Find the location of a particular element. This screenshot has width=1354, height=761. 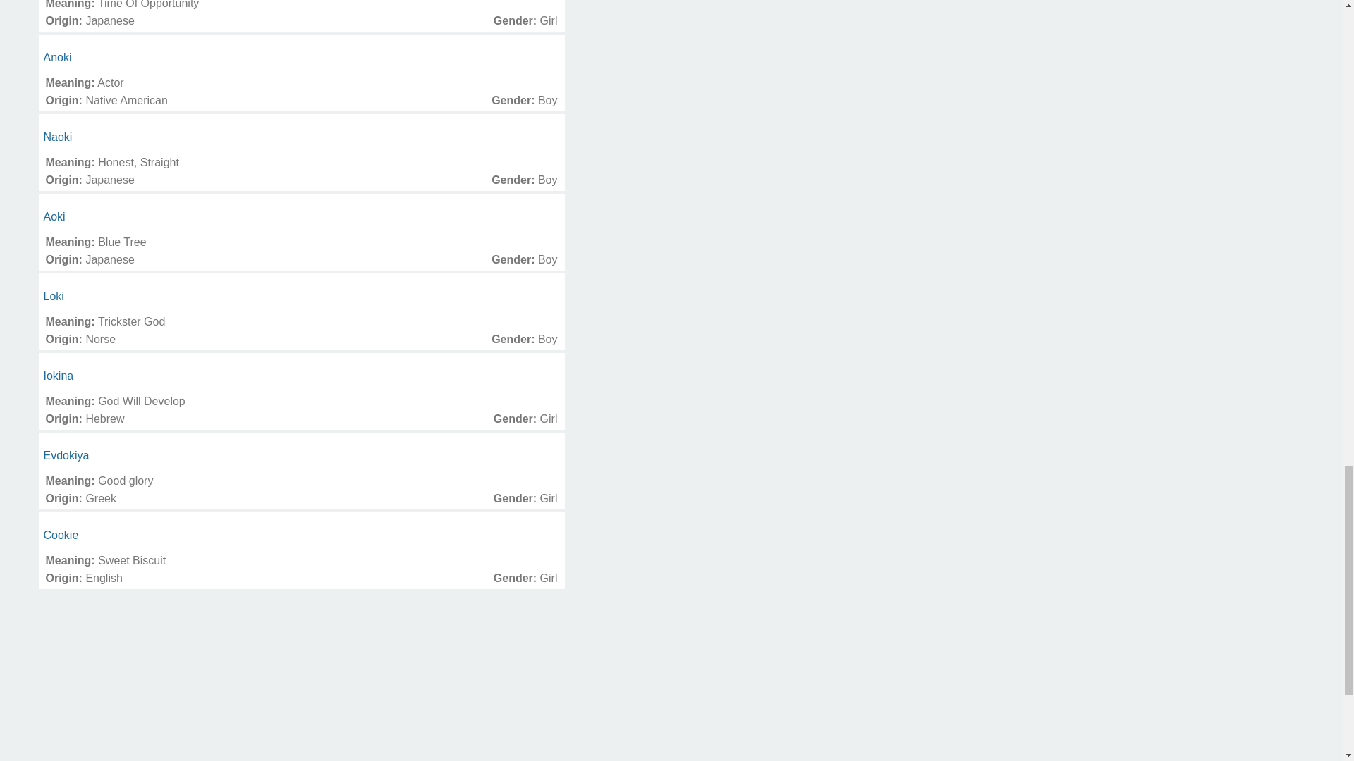

Iokina is located at coordinates (59, 376).